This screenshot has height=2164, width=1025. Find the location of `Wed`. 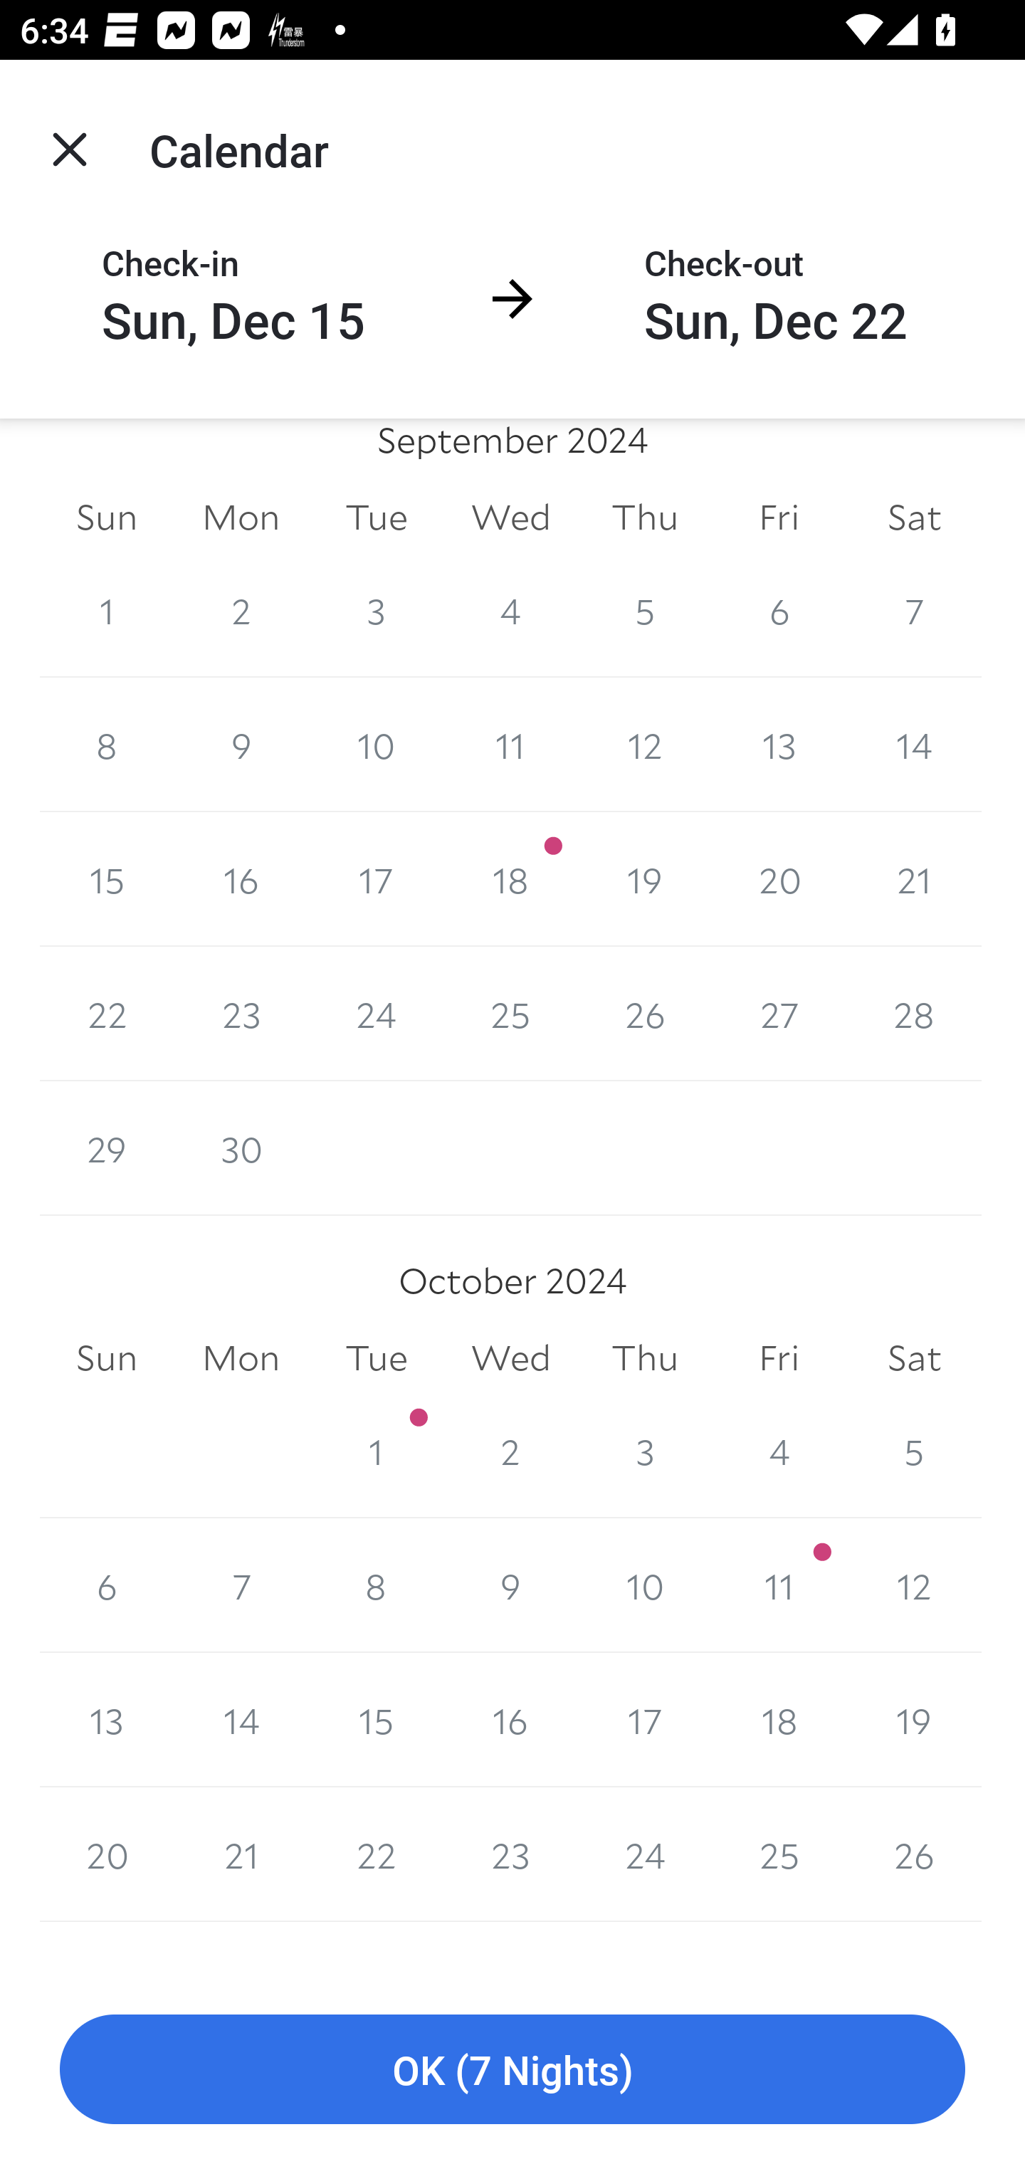

Wed is located at coordinates (511, 517).